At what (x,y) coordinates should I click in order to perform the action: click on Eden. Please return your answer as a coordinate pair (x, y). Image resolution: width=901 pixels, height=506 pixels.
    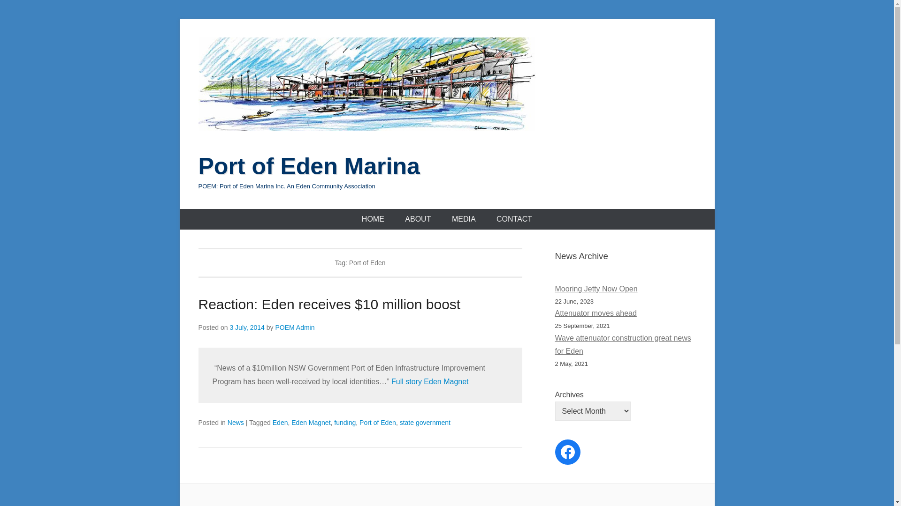
    Looking at the image, I should click on (281, 423).